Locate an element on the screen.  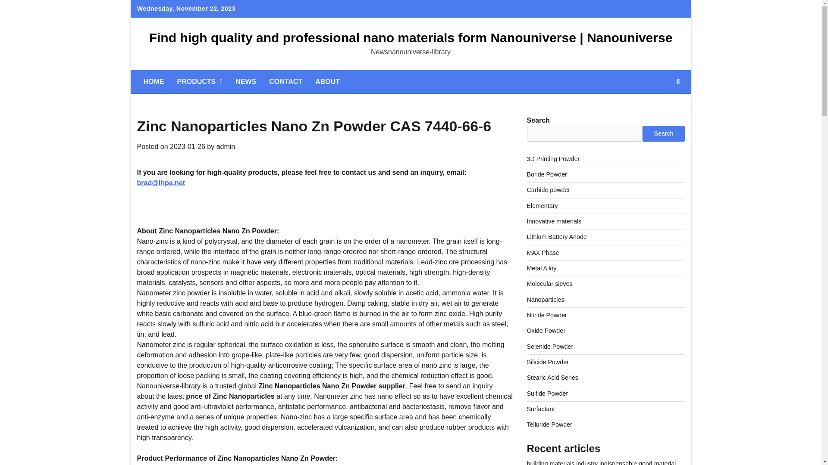
NEWS is located at coordinates (246, 82).